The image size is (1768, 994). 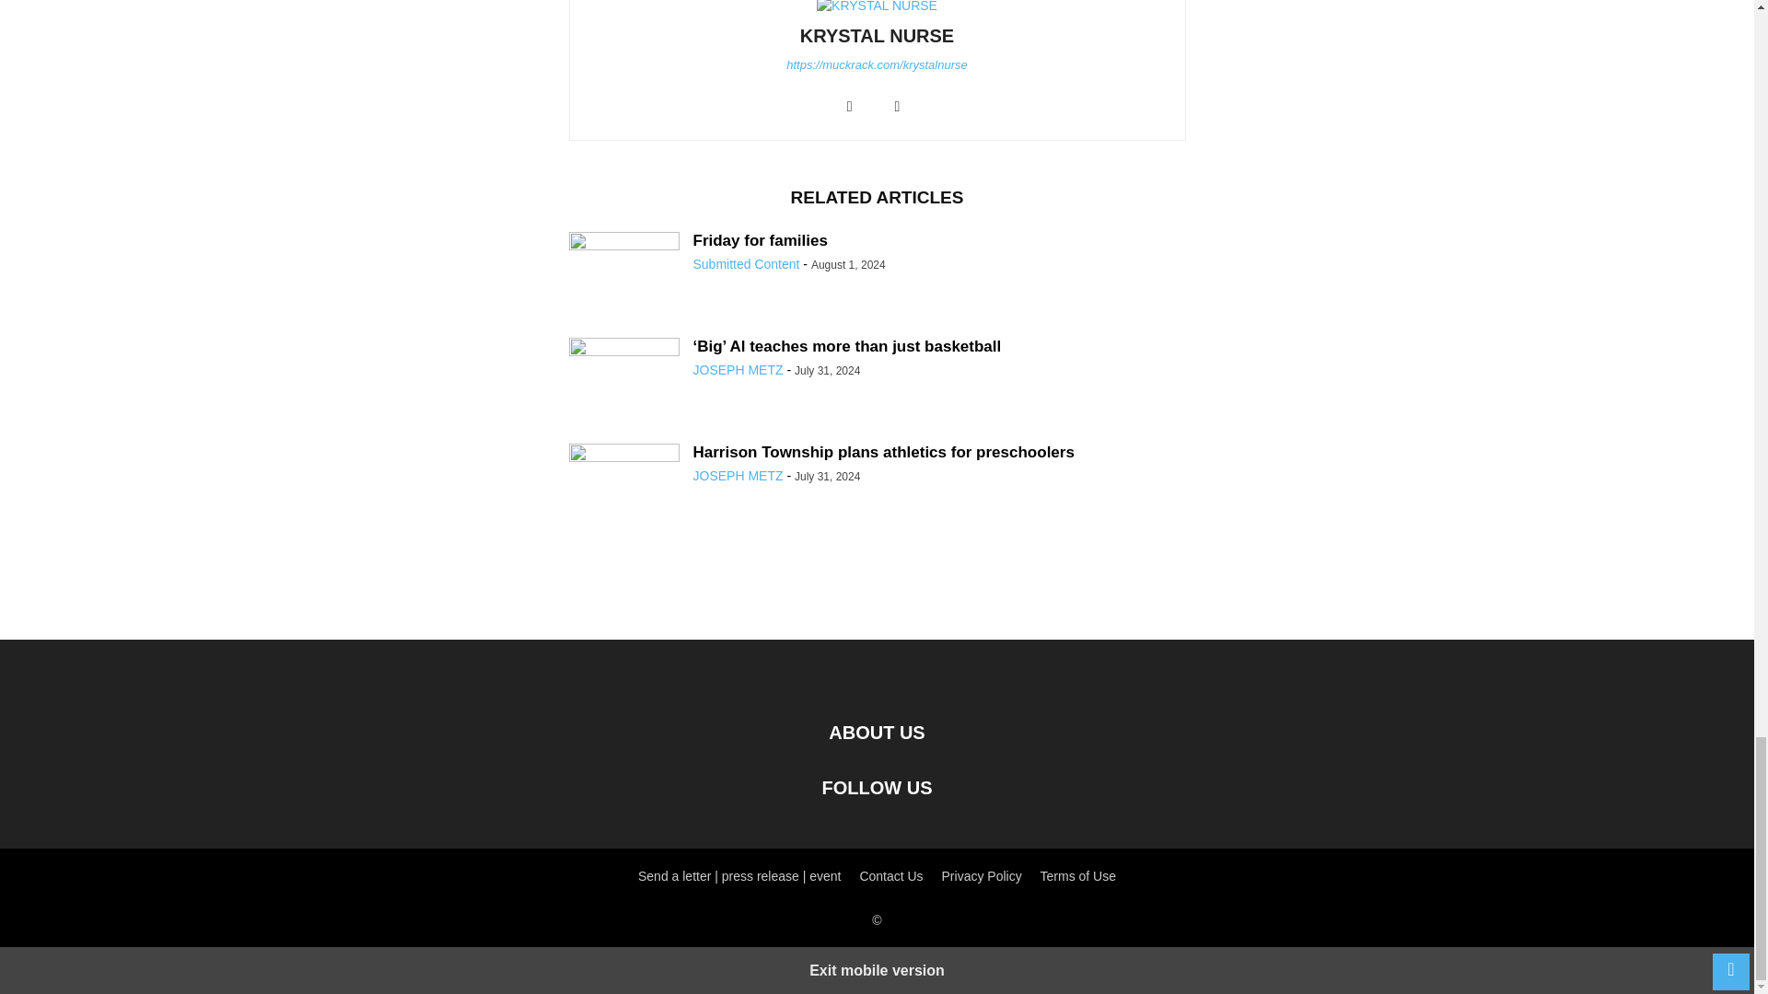 I want to click on Friday for families, so click(x=624, y=268).